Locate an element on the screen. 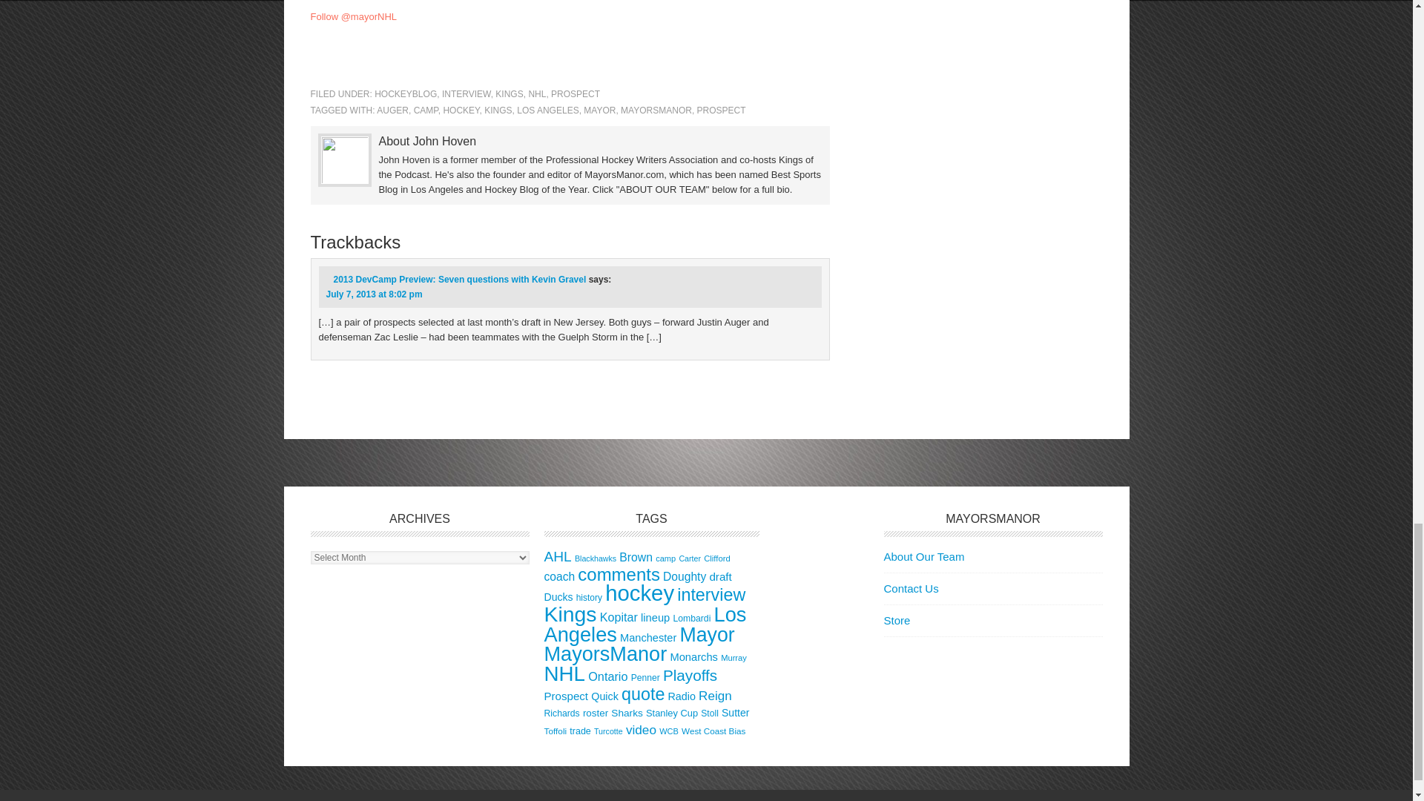 The width and height of the screenshot is (1424, 801). July 7, 2013 at 8:02 pm is located at coordinates (374, 294).